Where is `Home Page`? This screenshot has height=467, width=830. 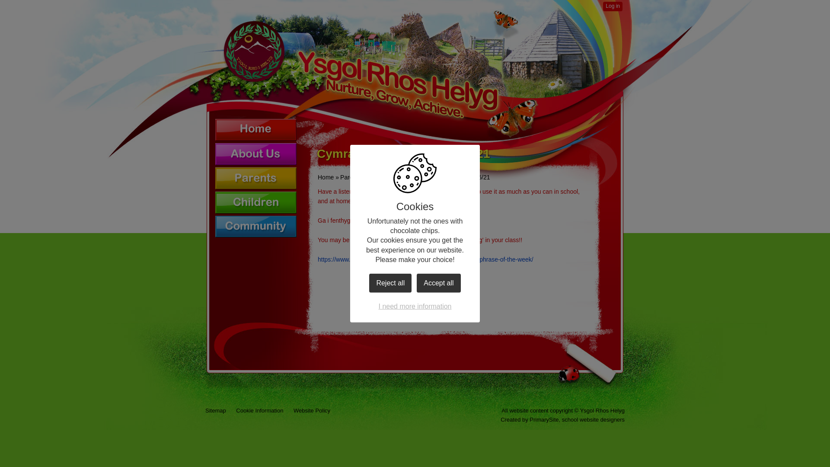 Home Page is located at coordinates (361, 69).